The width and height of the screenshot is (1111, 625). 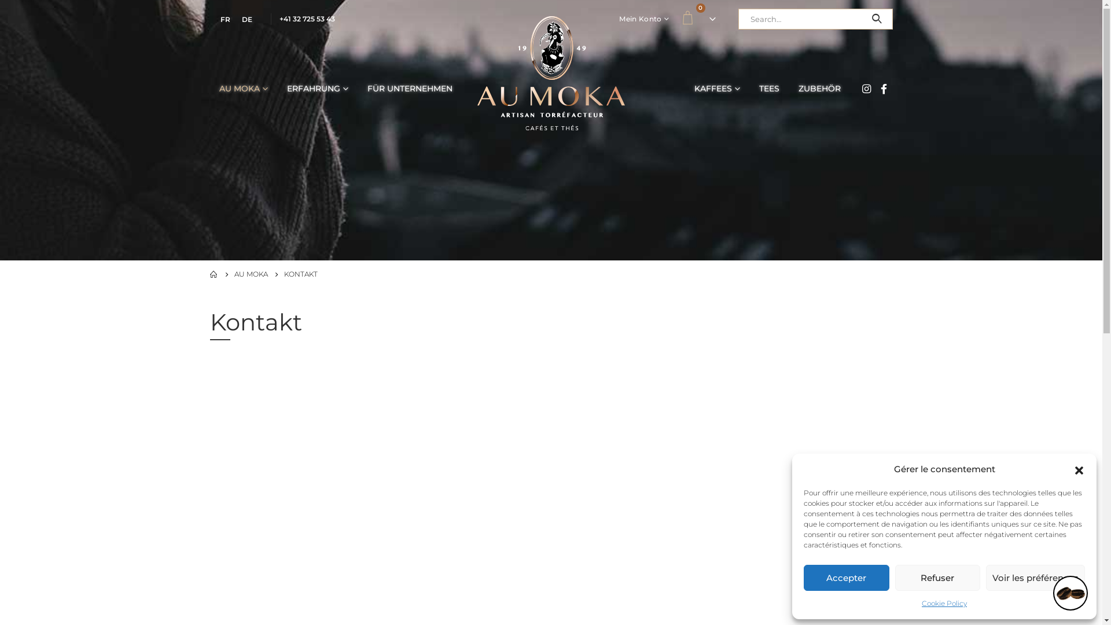 I want to click on KAFFEES, so click(x=718, y=89).